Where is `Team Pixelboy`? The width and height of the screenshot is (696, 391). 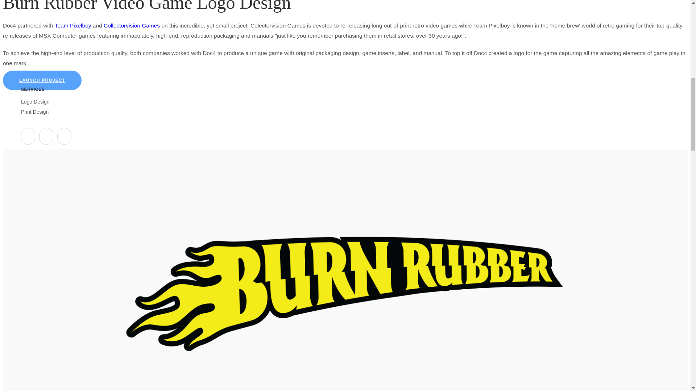 Team Pixelboy is located at coordinates (74, 25).